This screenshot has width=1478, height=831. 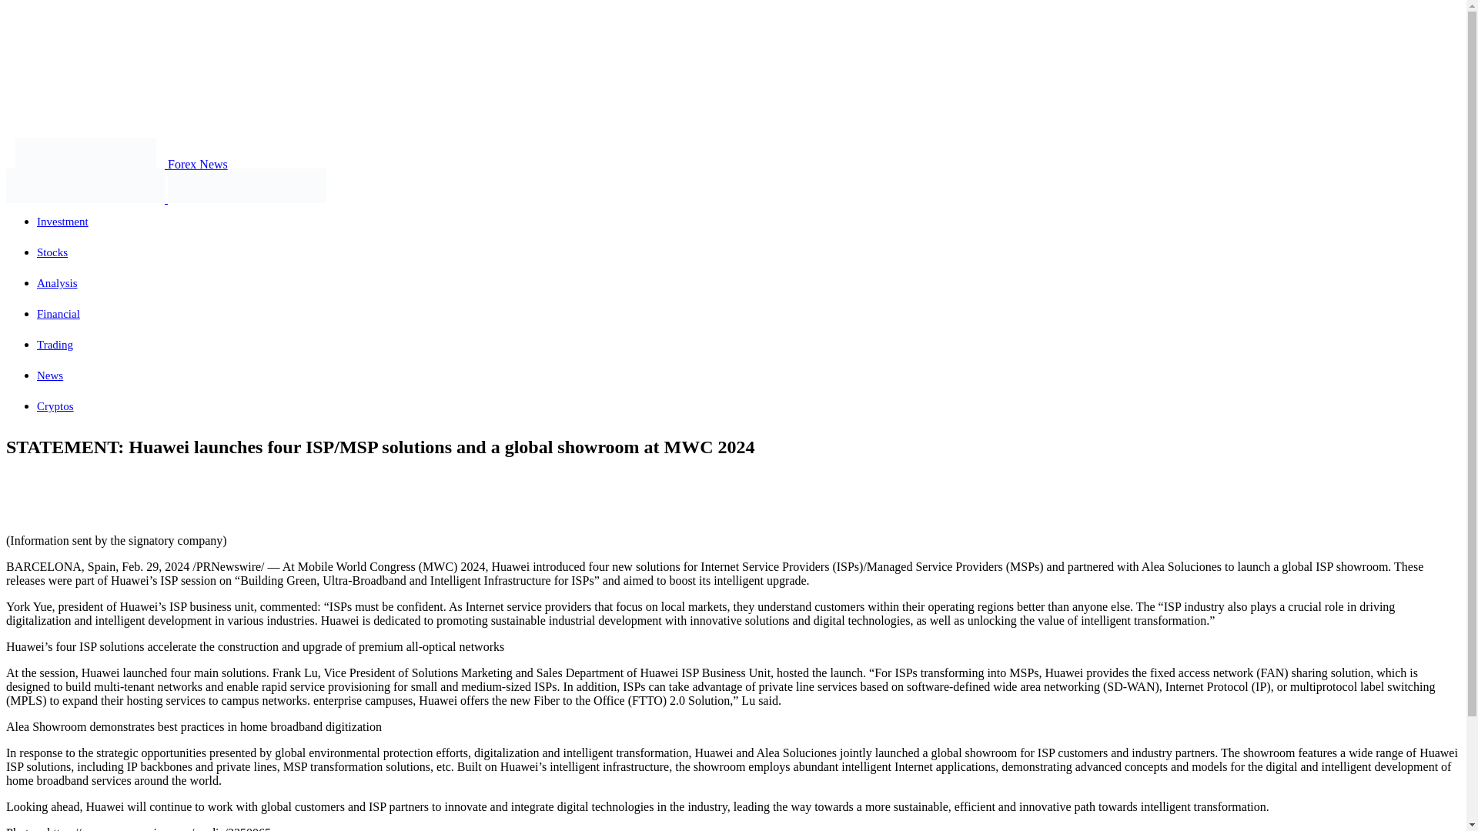 I want to click on Investment, so click(x=63, y=221).